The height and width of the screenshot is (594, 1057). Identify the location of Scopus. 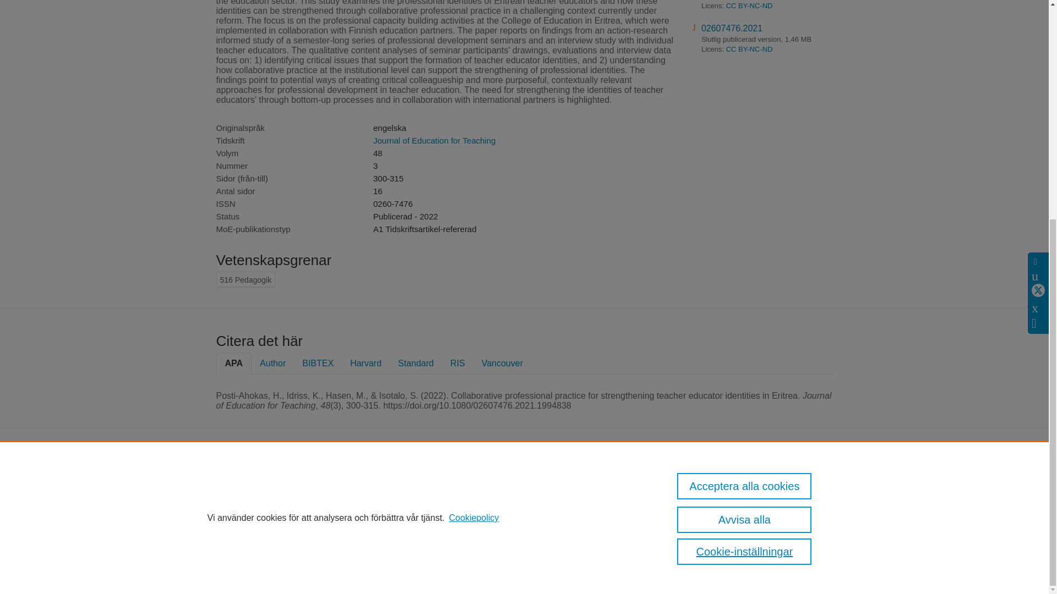
(275, 482).